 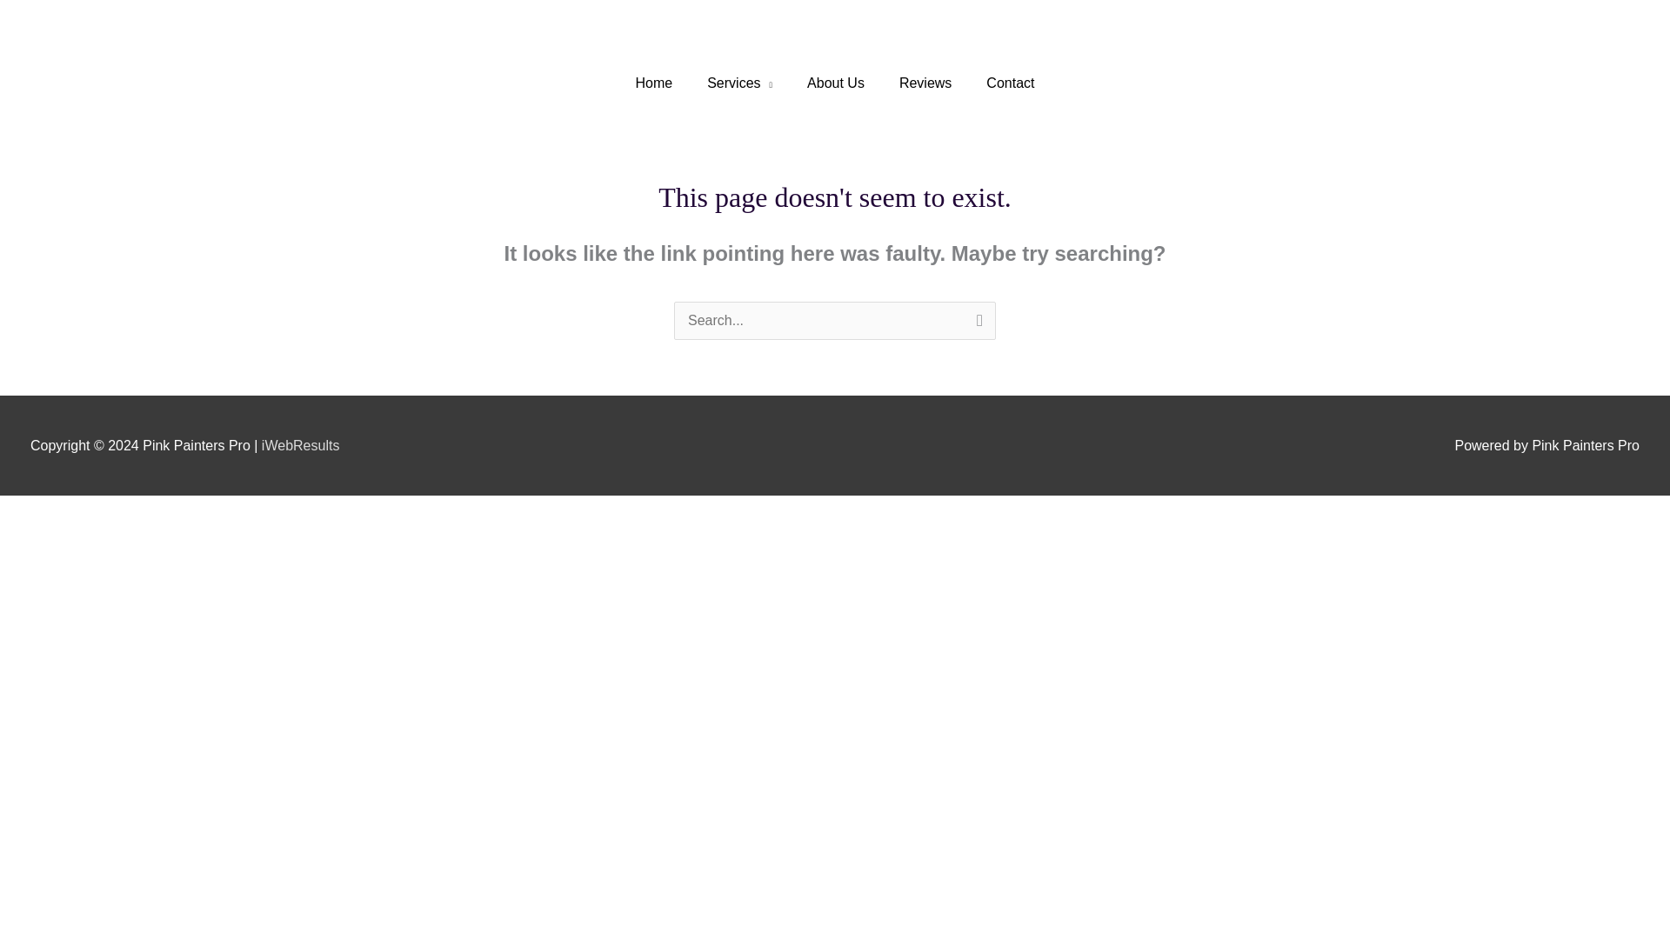 What do you see at coordinates (739, 83) in the screenshot?
I see `Services` at bounding box center [739, 83].